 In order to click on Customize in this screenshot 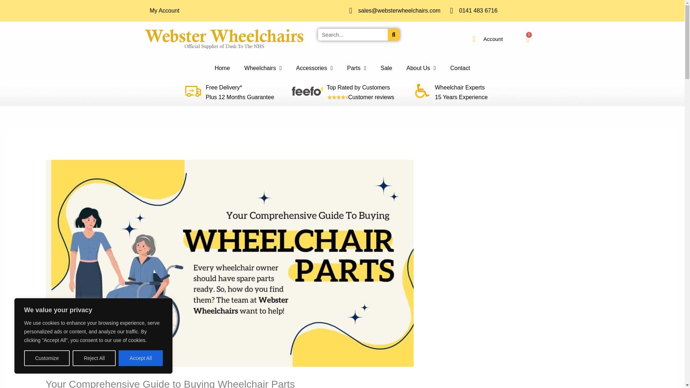, I will do `click(47, 358)`.